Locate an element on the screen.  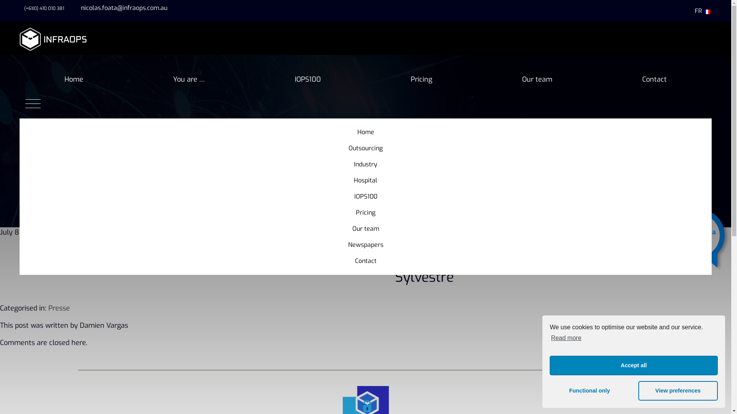
Presse is located at coordinates (59, 308).